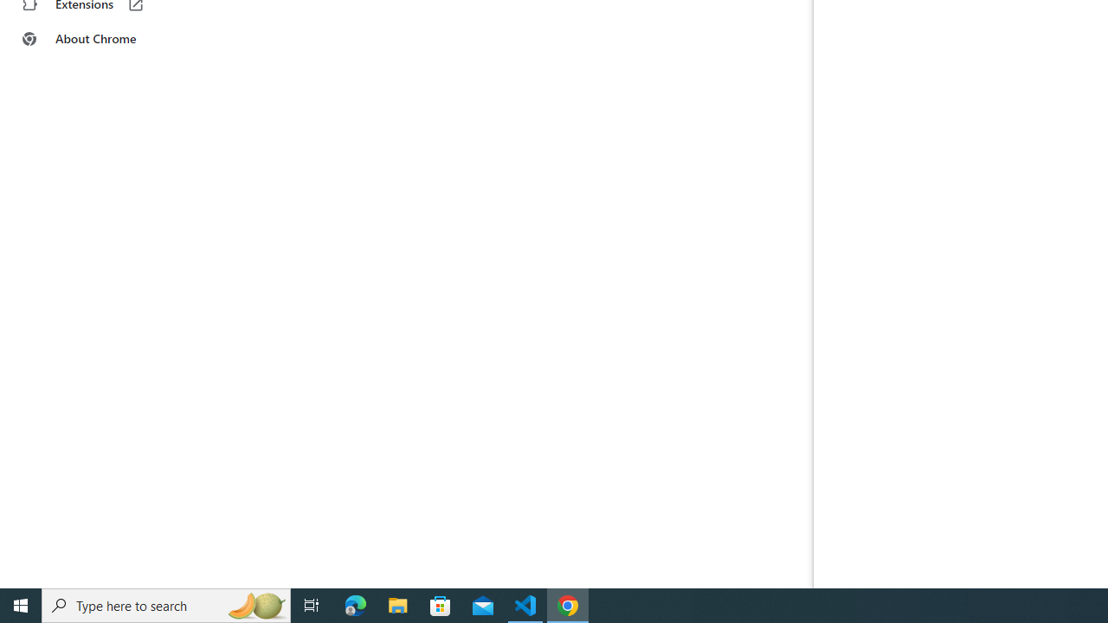 This screenshot has height=623, width=1108. I want to click on About Chrome, so click(107, 38).